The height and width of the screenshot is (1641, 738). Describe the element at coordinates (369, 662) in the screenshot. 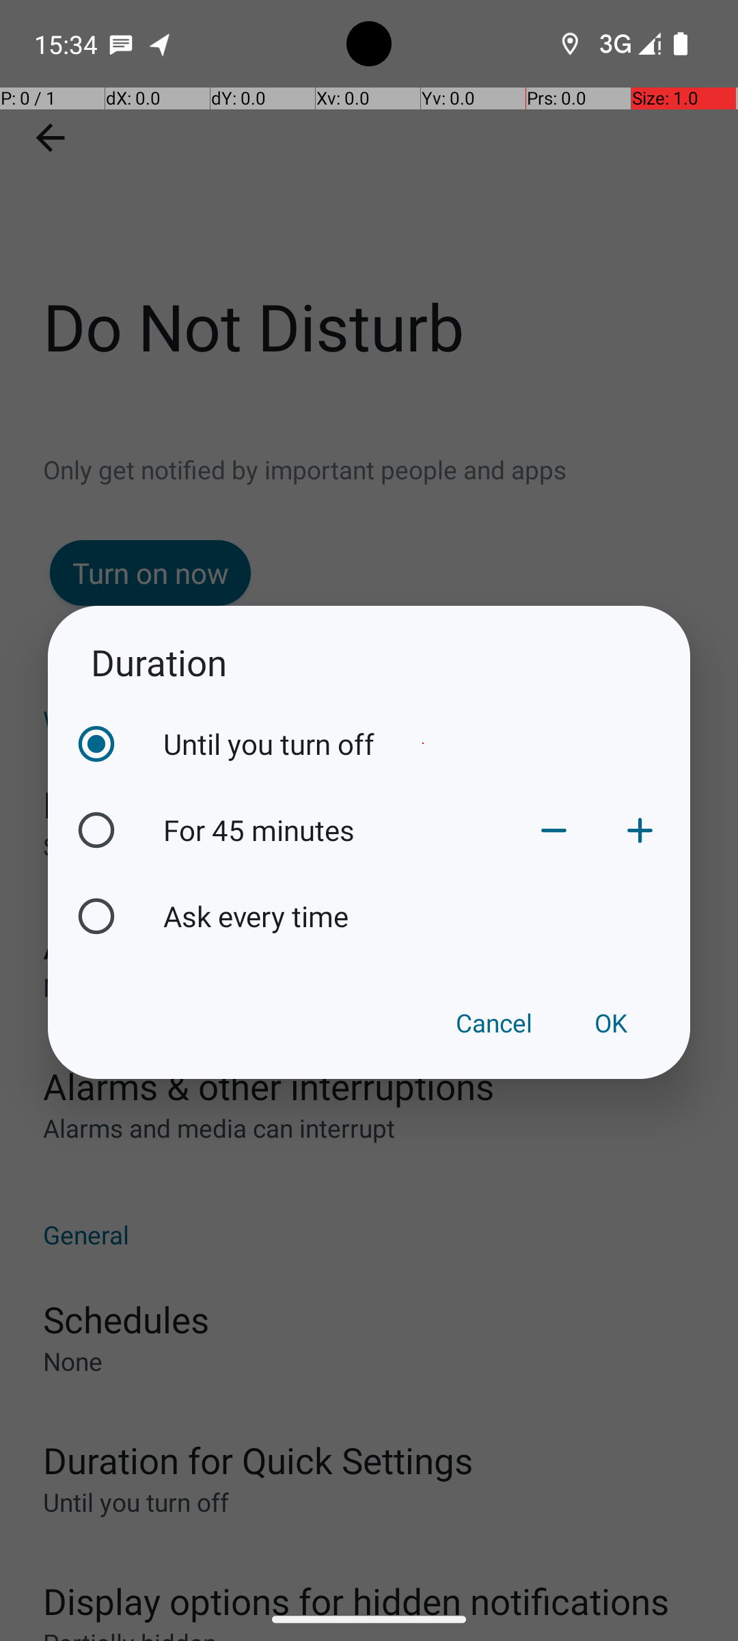

I see `Duration` at that location.